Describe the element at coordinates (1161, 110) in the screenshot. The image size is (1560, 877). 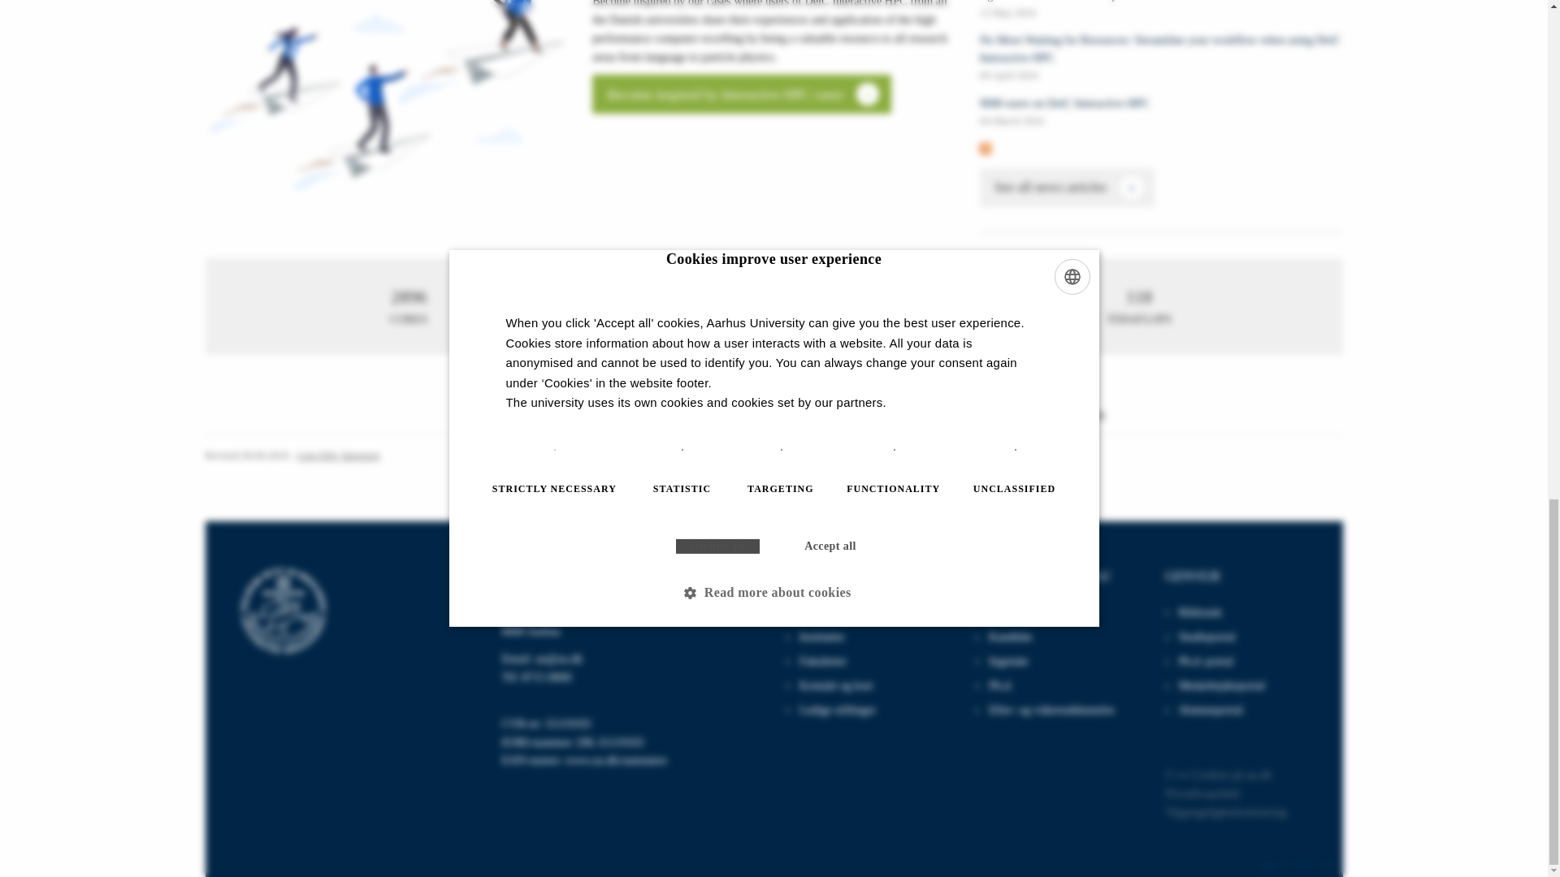
I see `Profil` at that location.